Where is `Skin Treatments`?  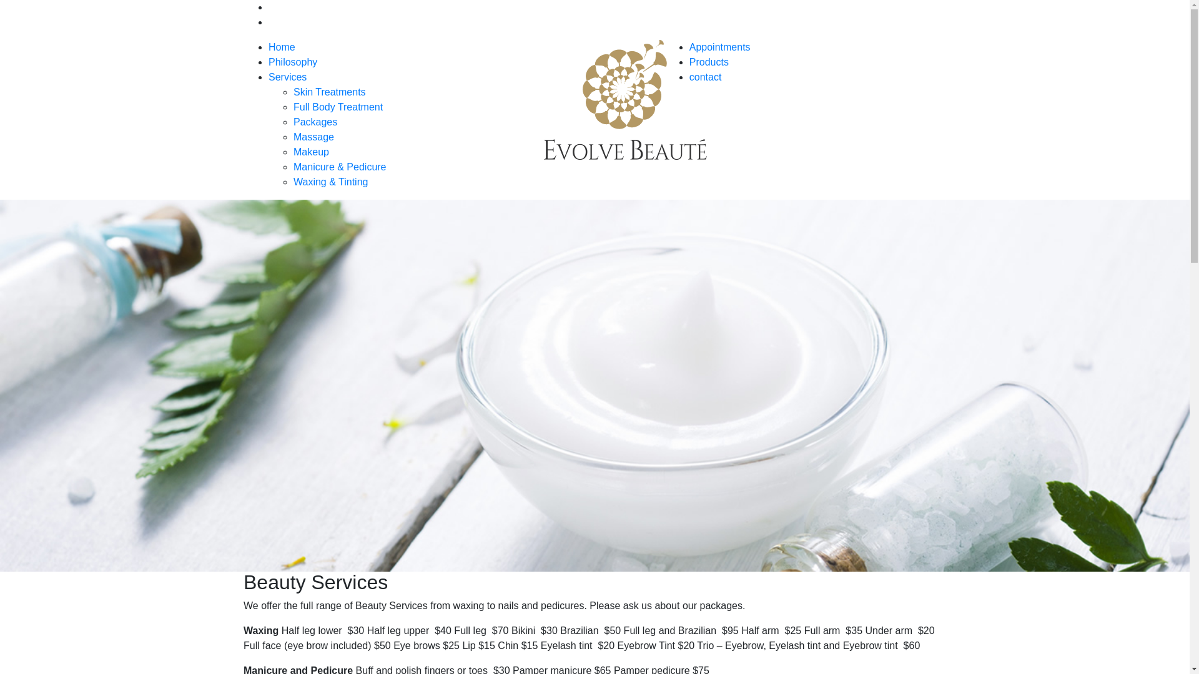
Skin Treatments is located at coordinates (330, 92).